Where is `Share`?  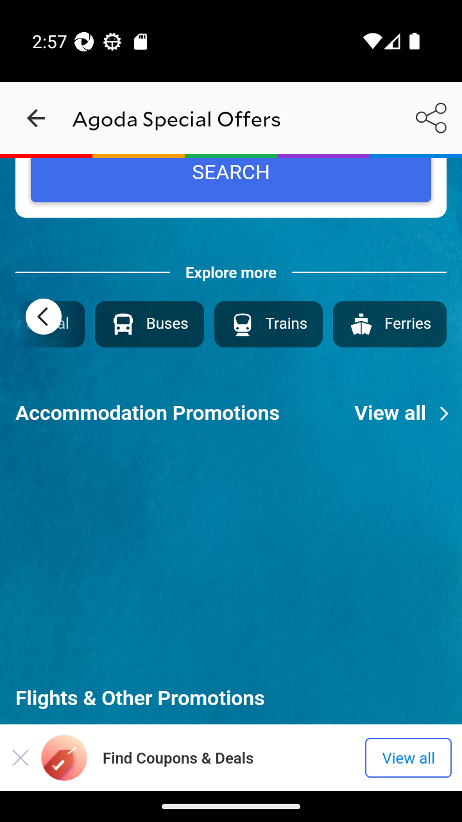
Share is located at coordinates (431, 118).